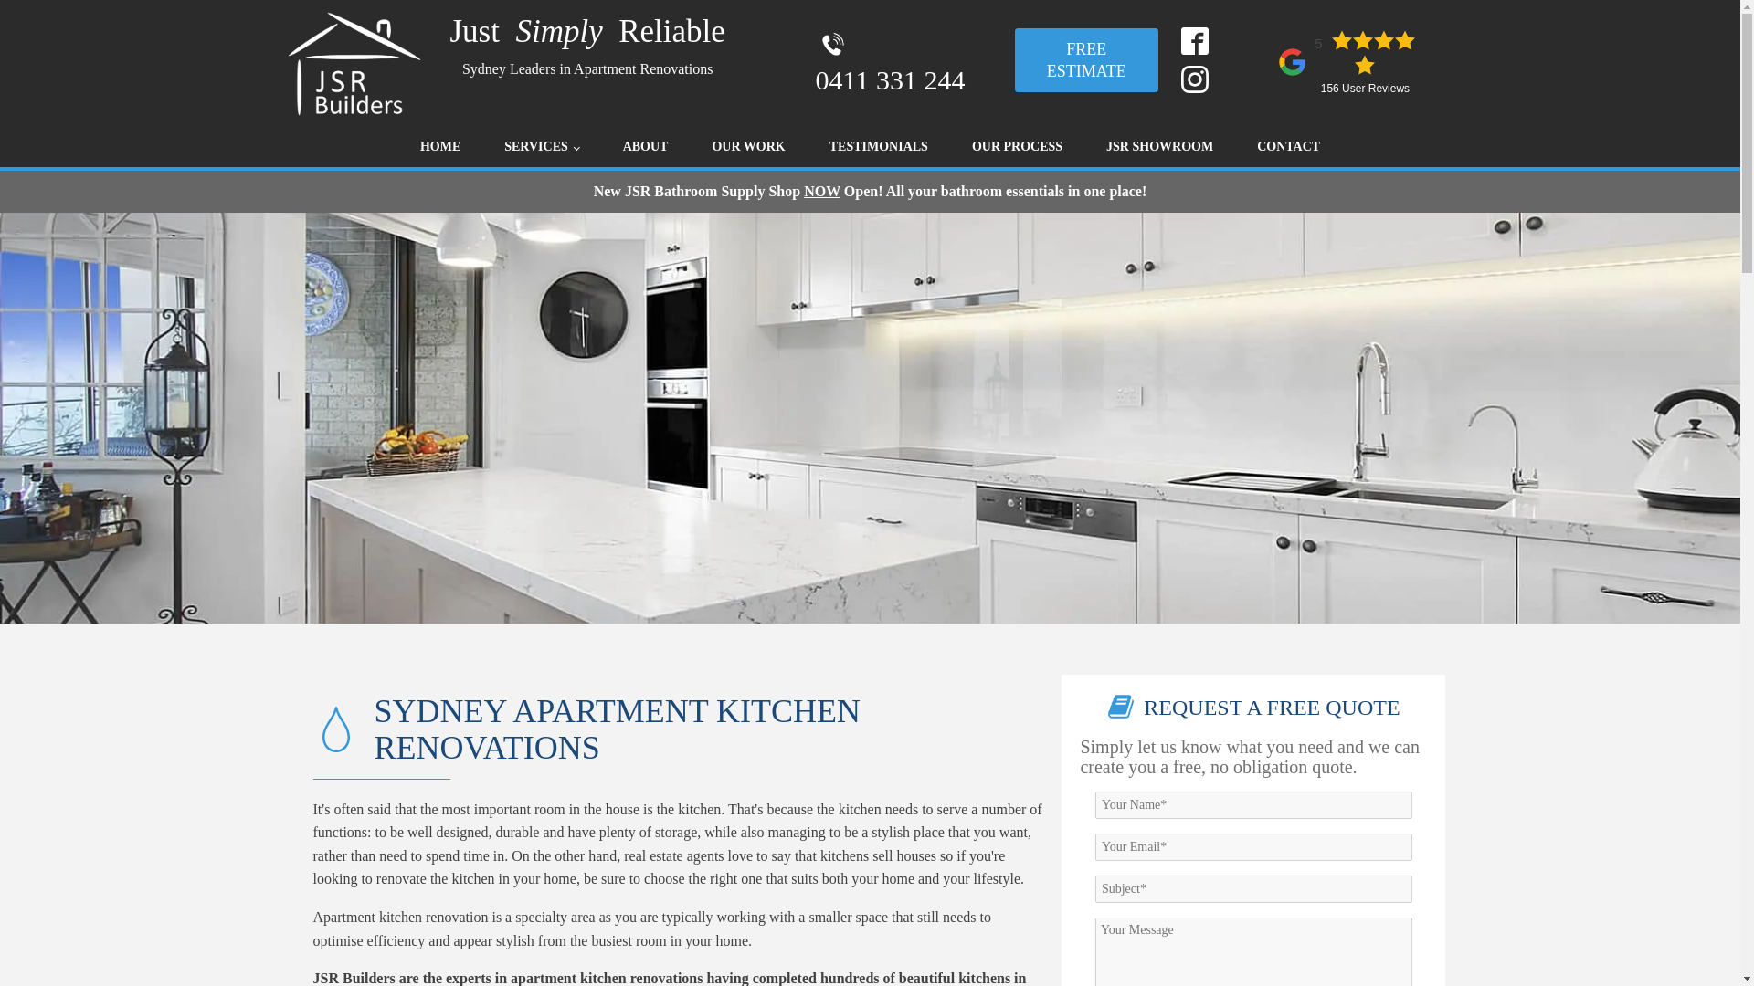 Image resolution: width=1754 pixels, height=986 pixels. I want to click on FREE ESTIMATE, so click(1086, 60).